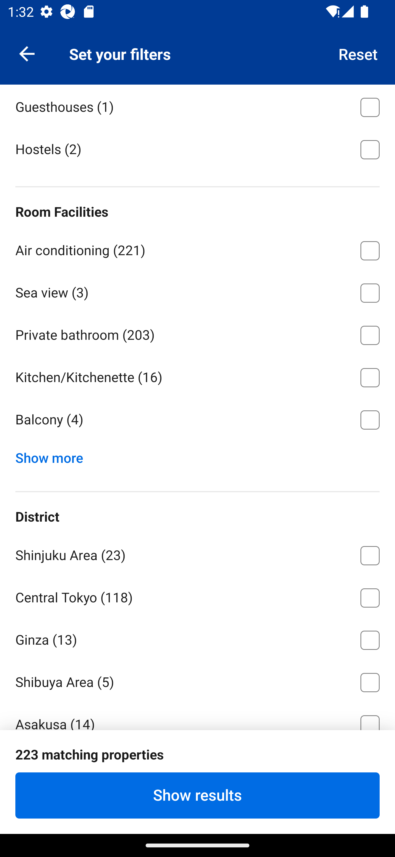 The height and width of the screenshot is (857, 395). Describe the element at coordinates (198, 638) in the screenshot. I see `Ginza ⁦(13)` at that location.